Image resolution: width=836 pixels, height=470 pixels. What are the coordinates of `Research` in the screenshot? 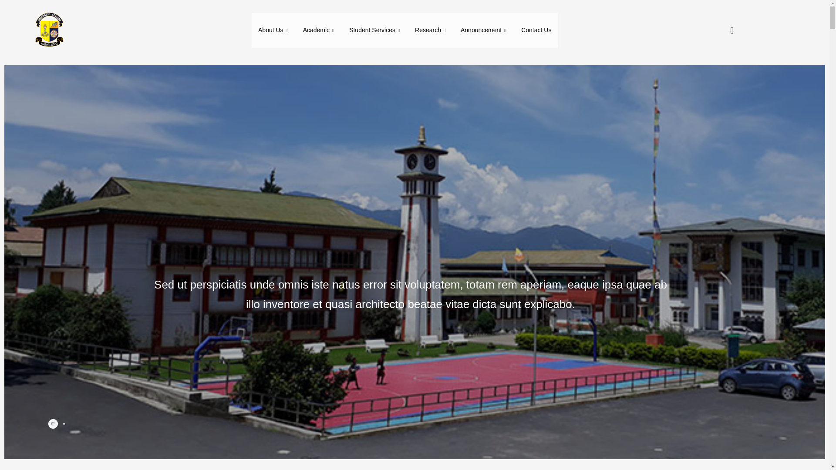 It's located at (431, 30).